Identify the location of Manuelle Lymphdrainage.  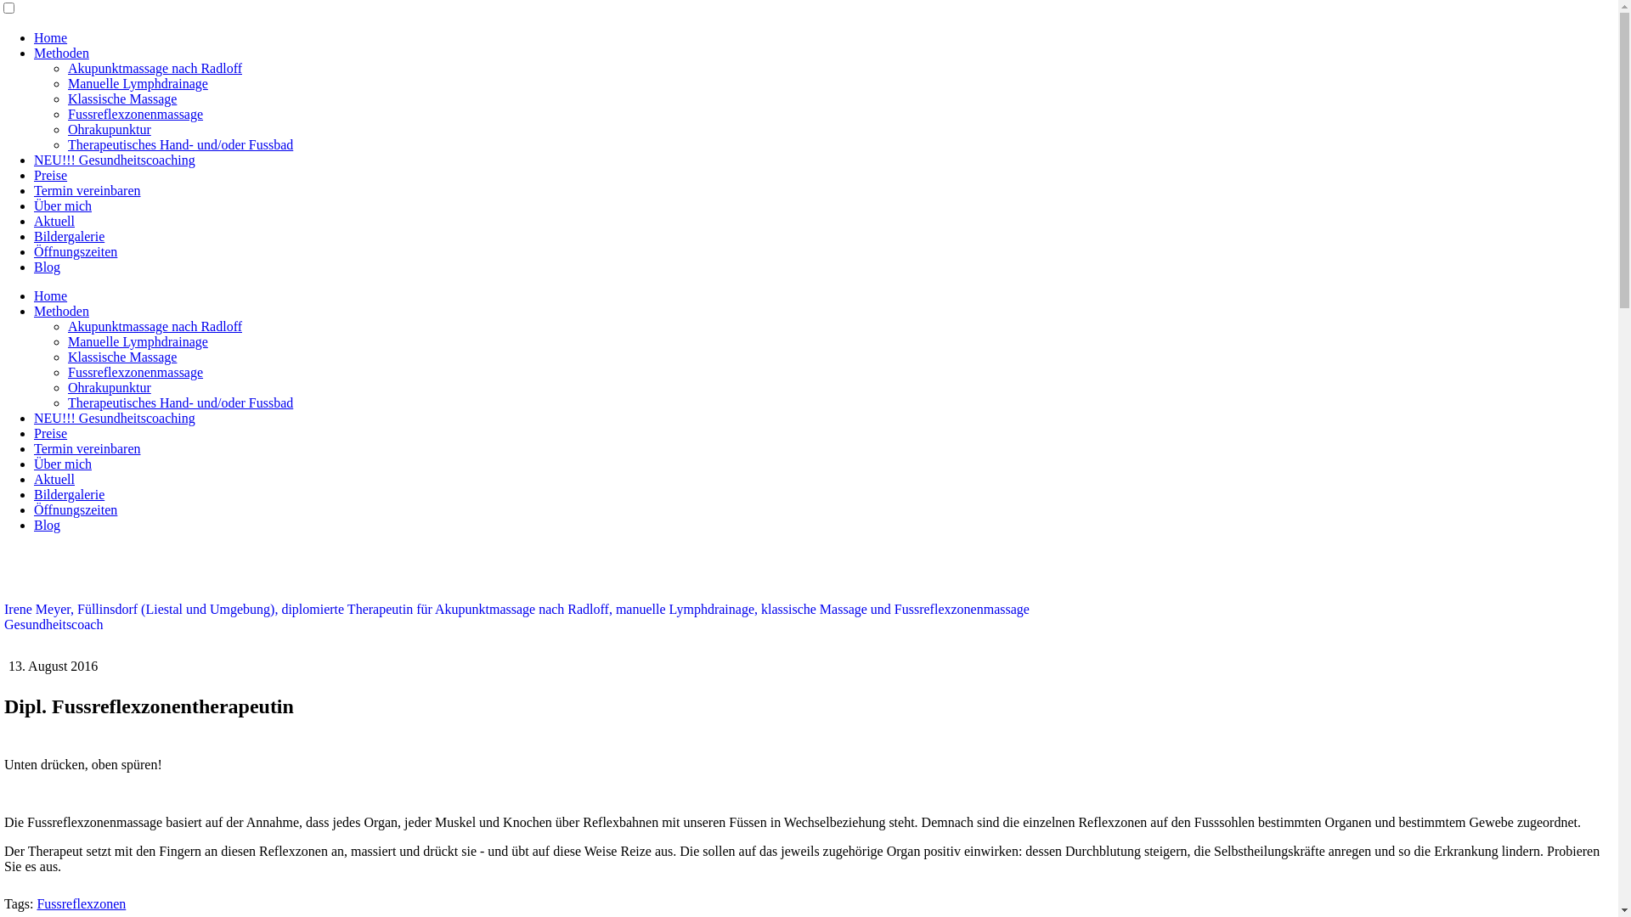
(138, 341).